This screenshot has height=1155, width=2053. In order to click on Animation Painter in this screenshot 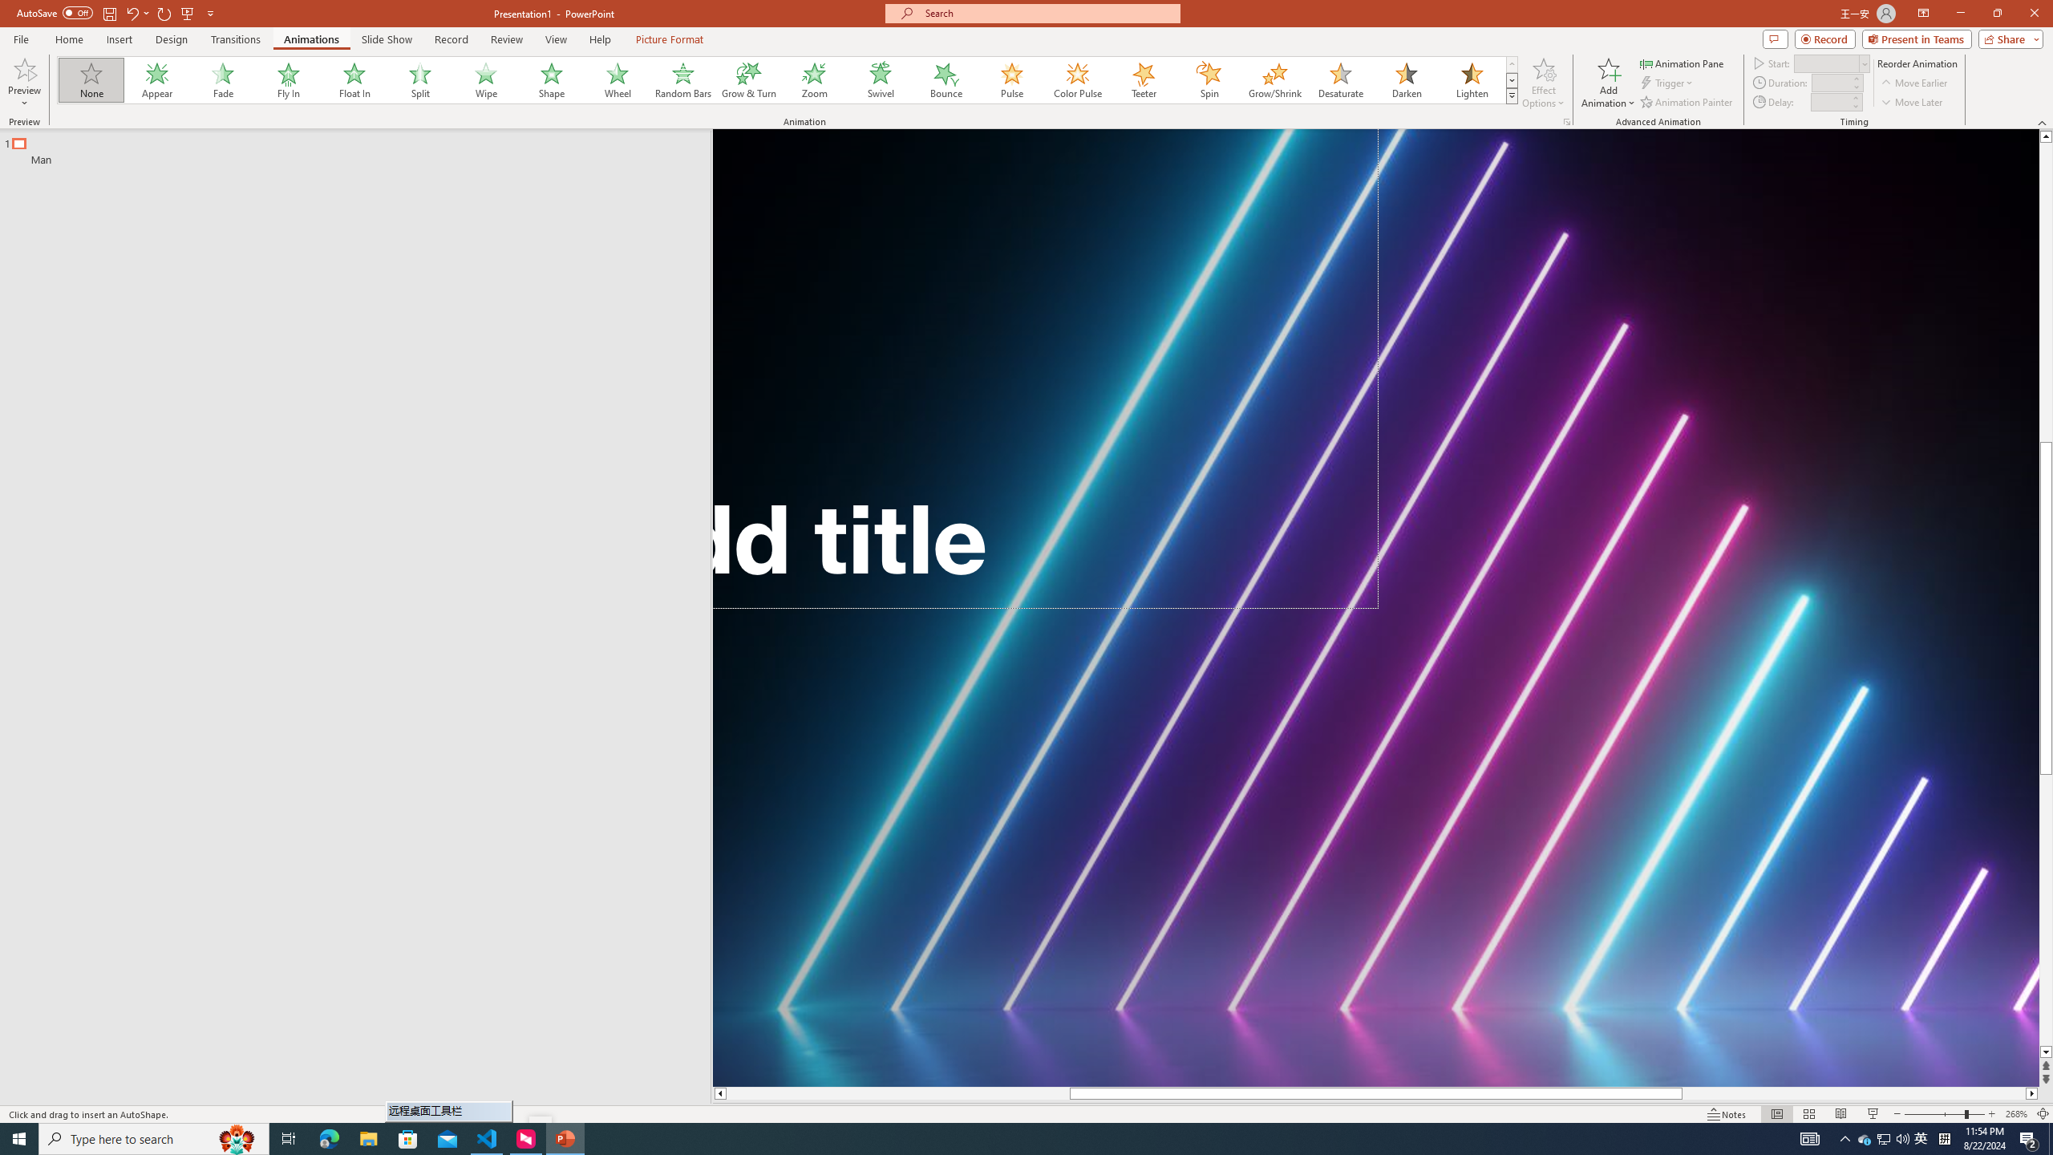, I will do `click(1687, 103)`.